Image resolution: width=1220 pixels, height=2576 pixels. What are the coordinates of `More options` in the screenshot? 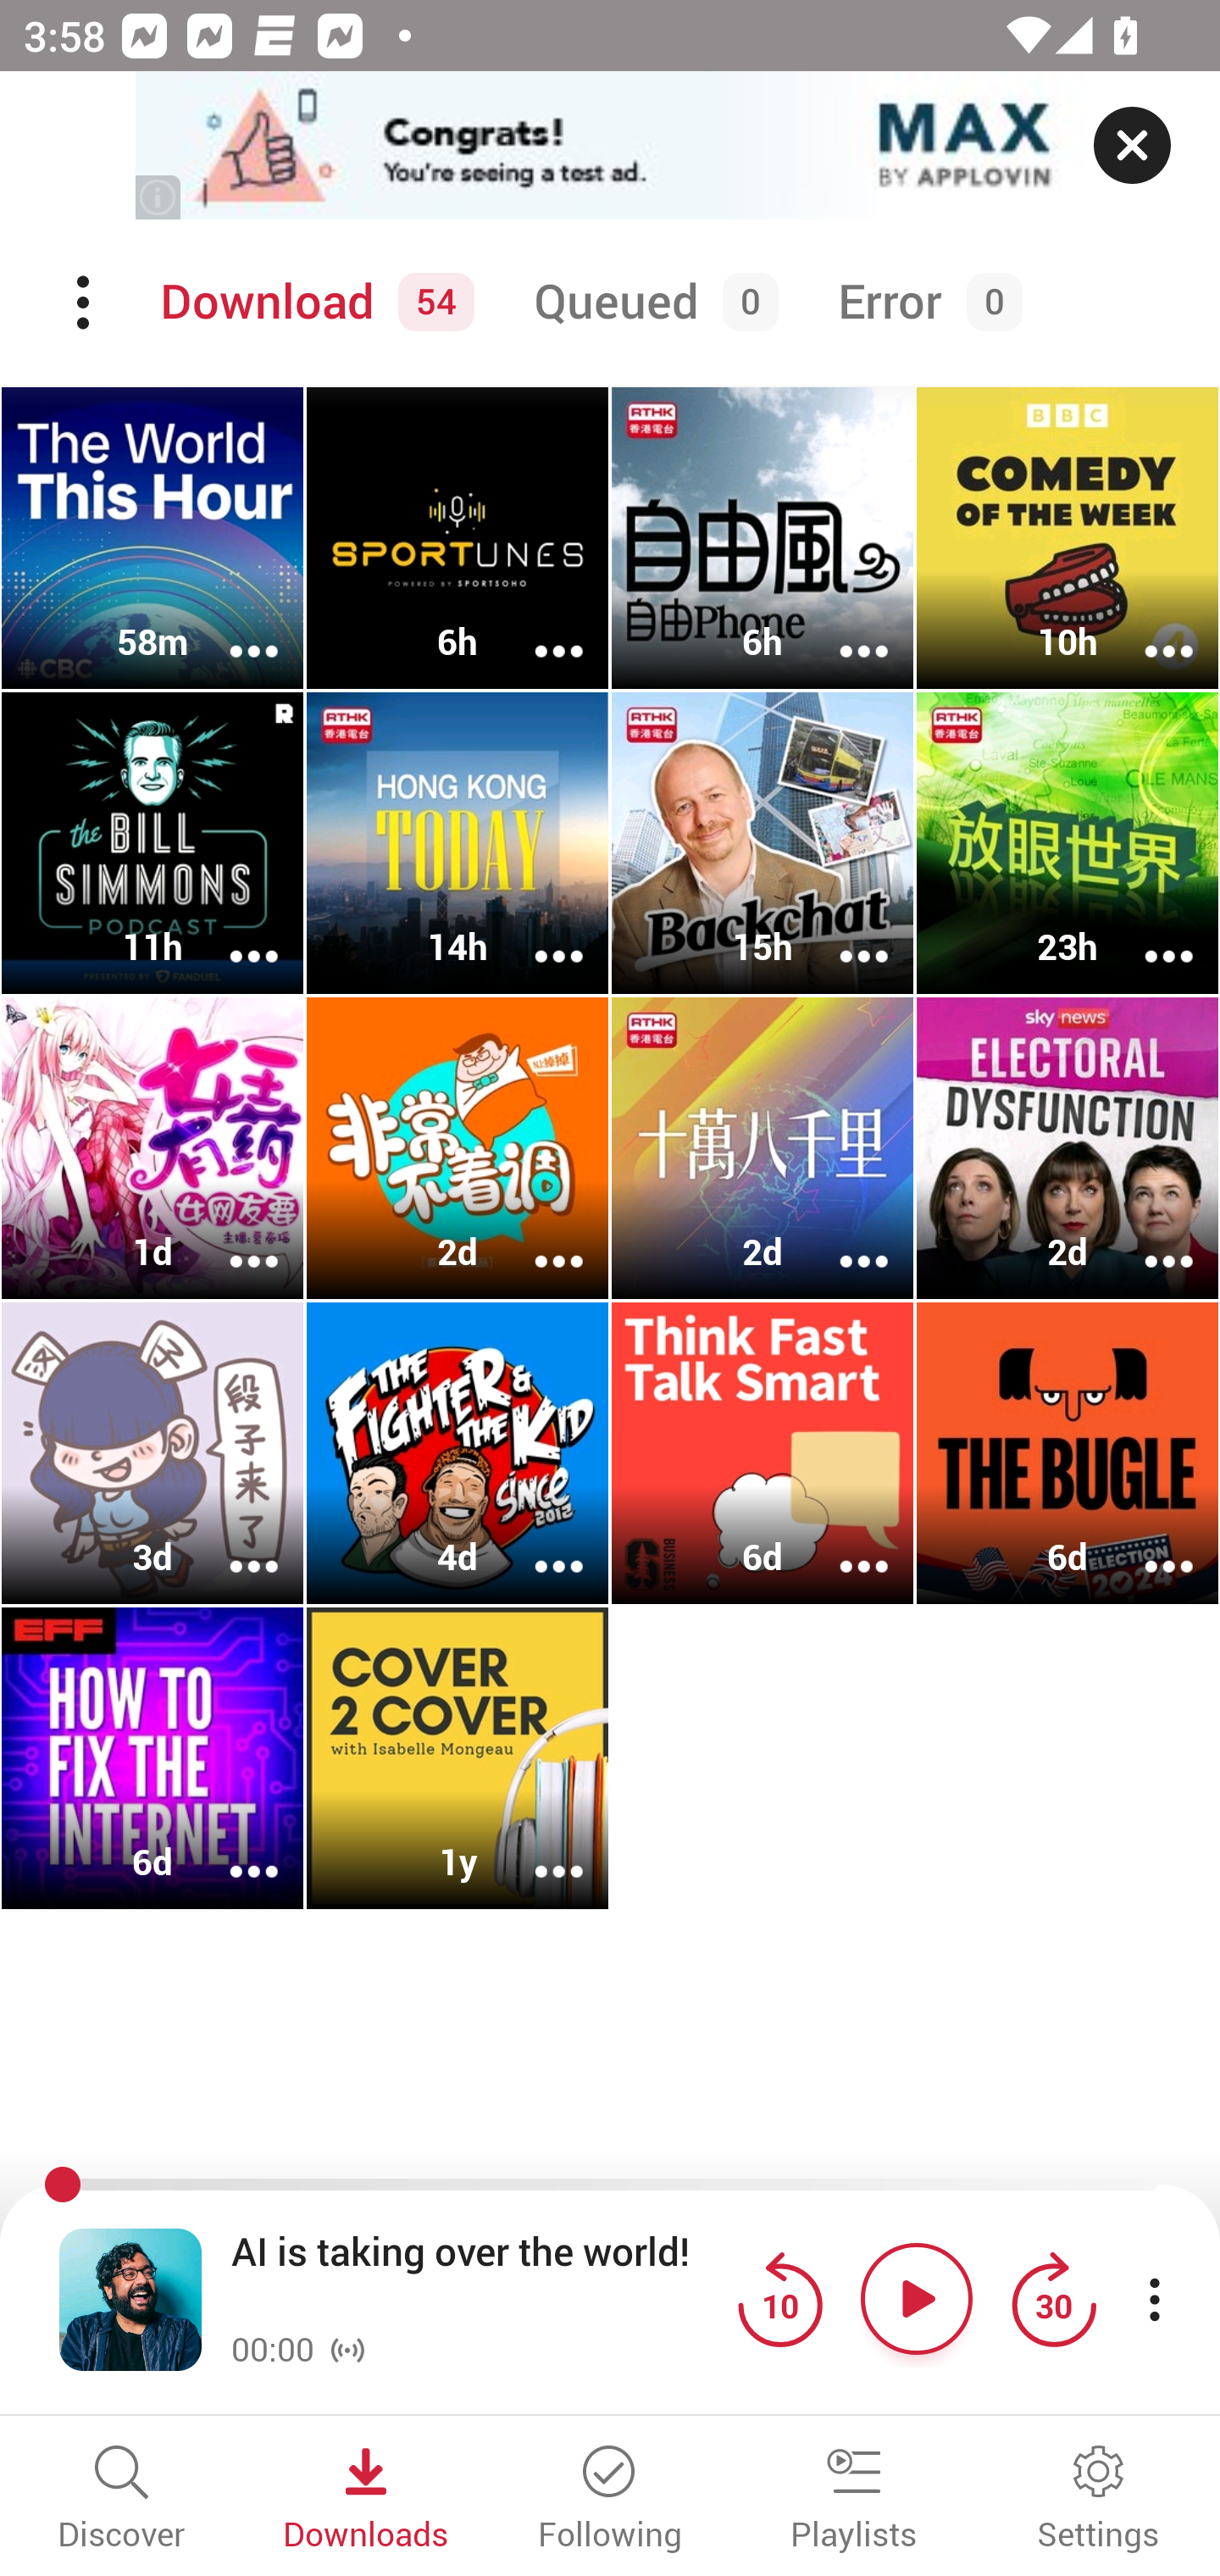 It's located at (232, 1849).